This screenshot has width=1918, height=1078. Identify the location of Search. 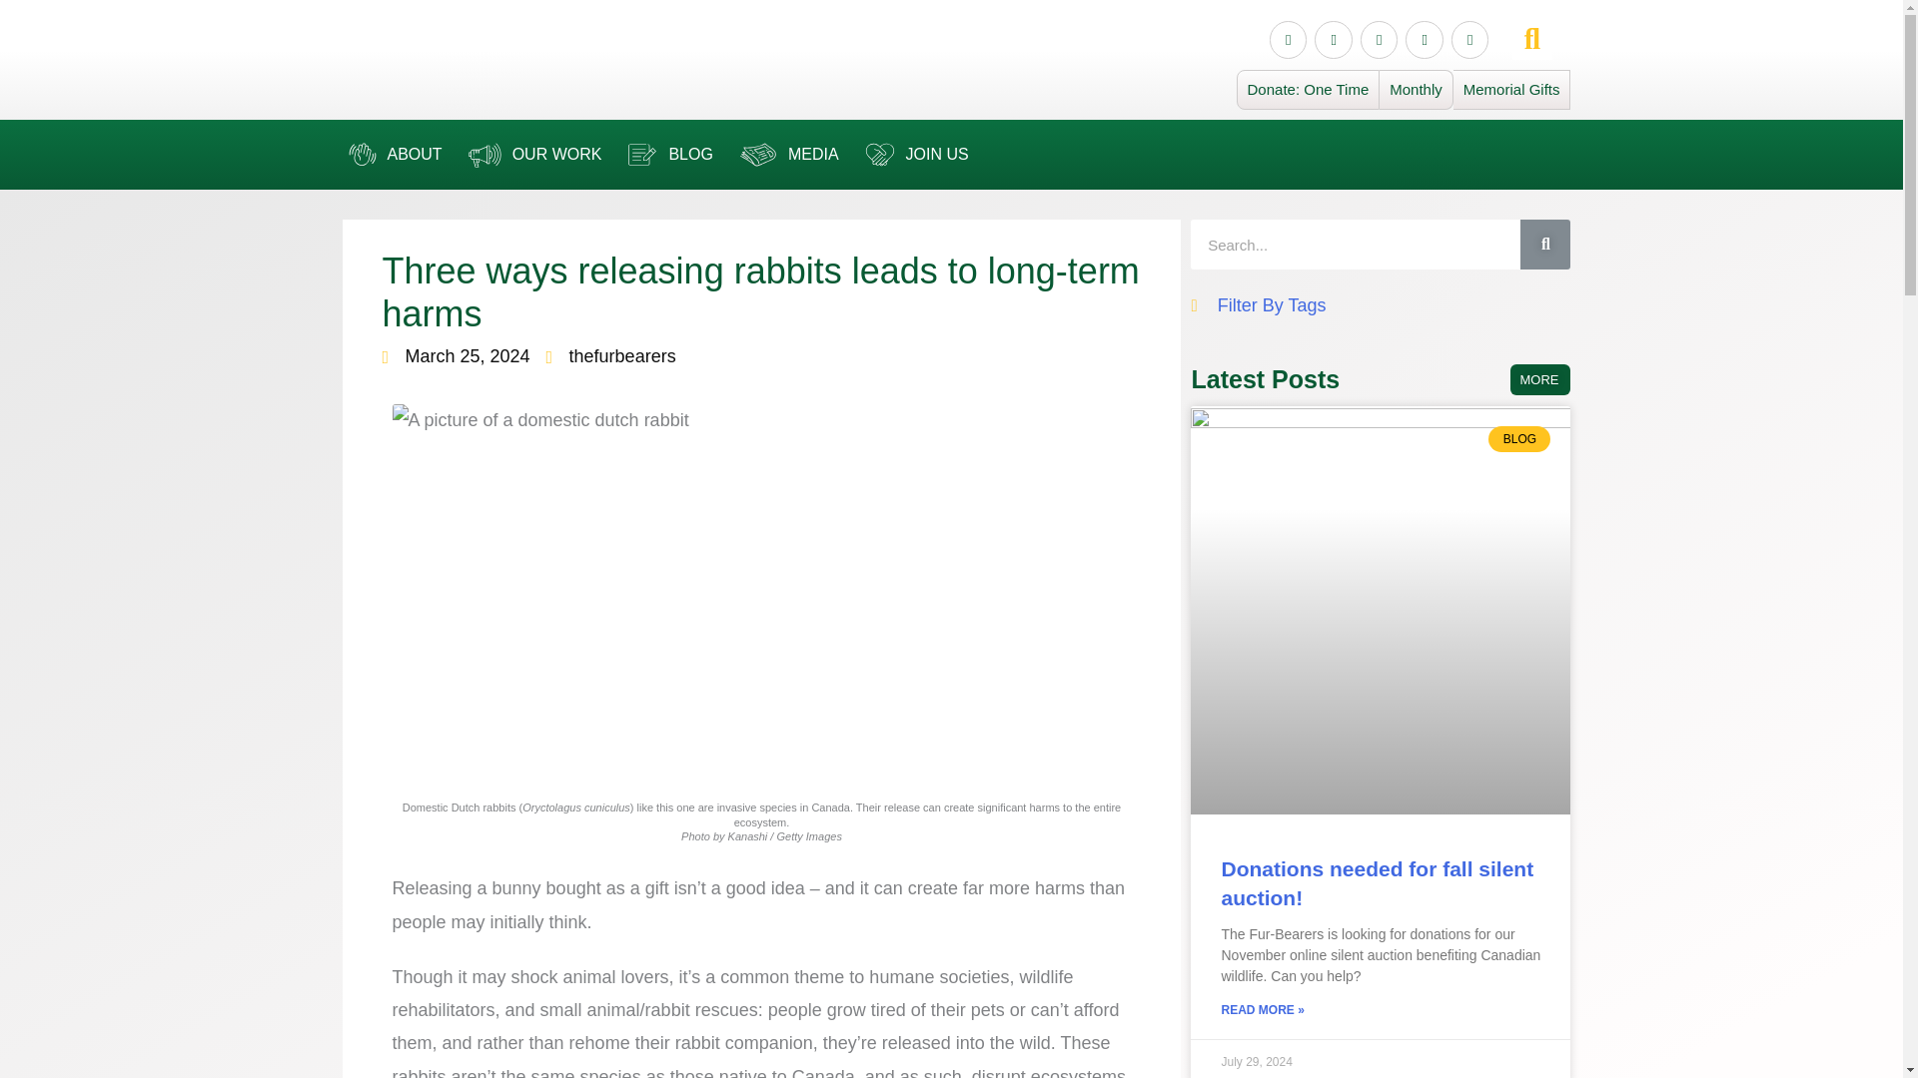
(1545, 245).